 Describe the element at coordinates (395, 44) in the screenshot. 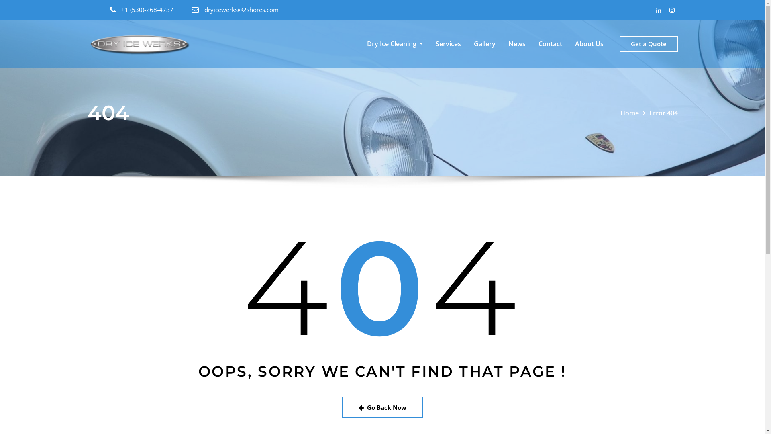

I see `Dry Ice Cleaning` at that location.